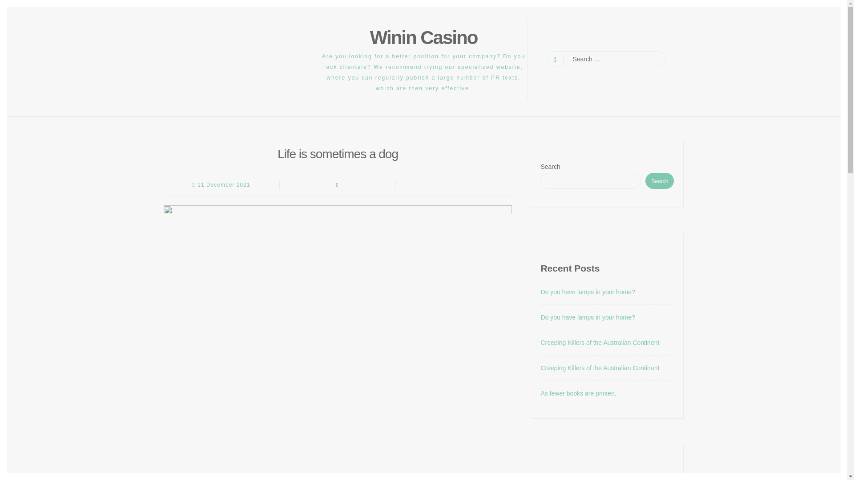 The width and height of the screenshot is (854, 480). Describe the element at coordinates (423, 37) in the screenshot. I see `Winin Casino` at that location.